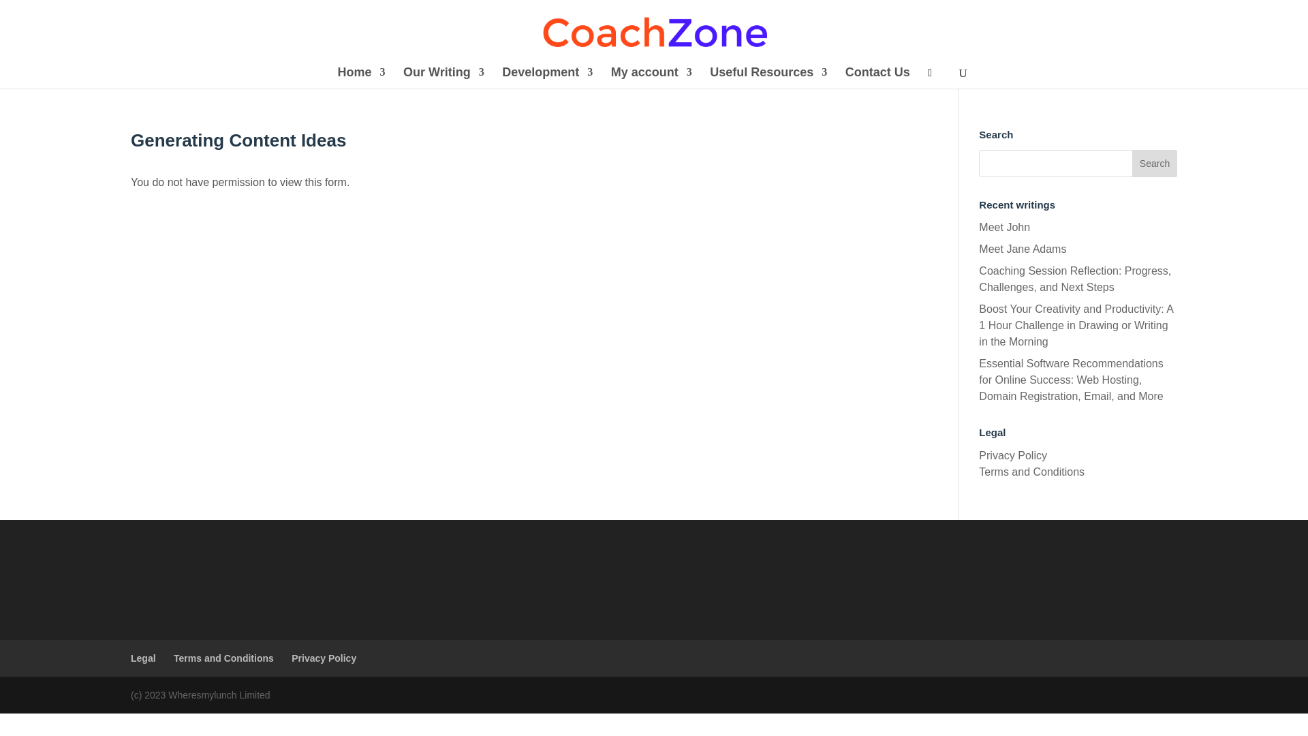 The width and height of the screenshot is (1308, 736). What do you see at coordinates (877, 78) in the screenshot?
I see `Contact Us` at bounding box center [877, 78].